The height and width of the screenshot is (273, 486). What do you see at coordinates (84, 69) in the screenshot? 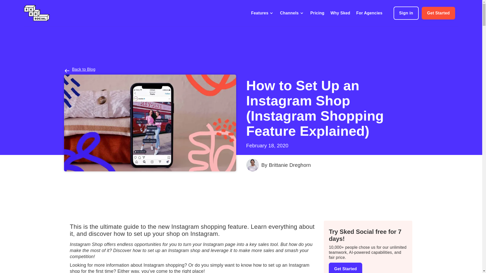
I see `Back to Blog` at bounding box center [84, 69].